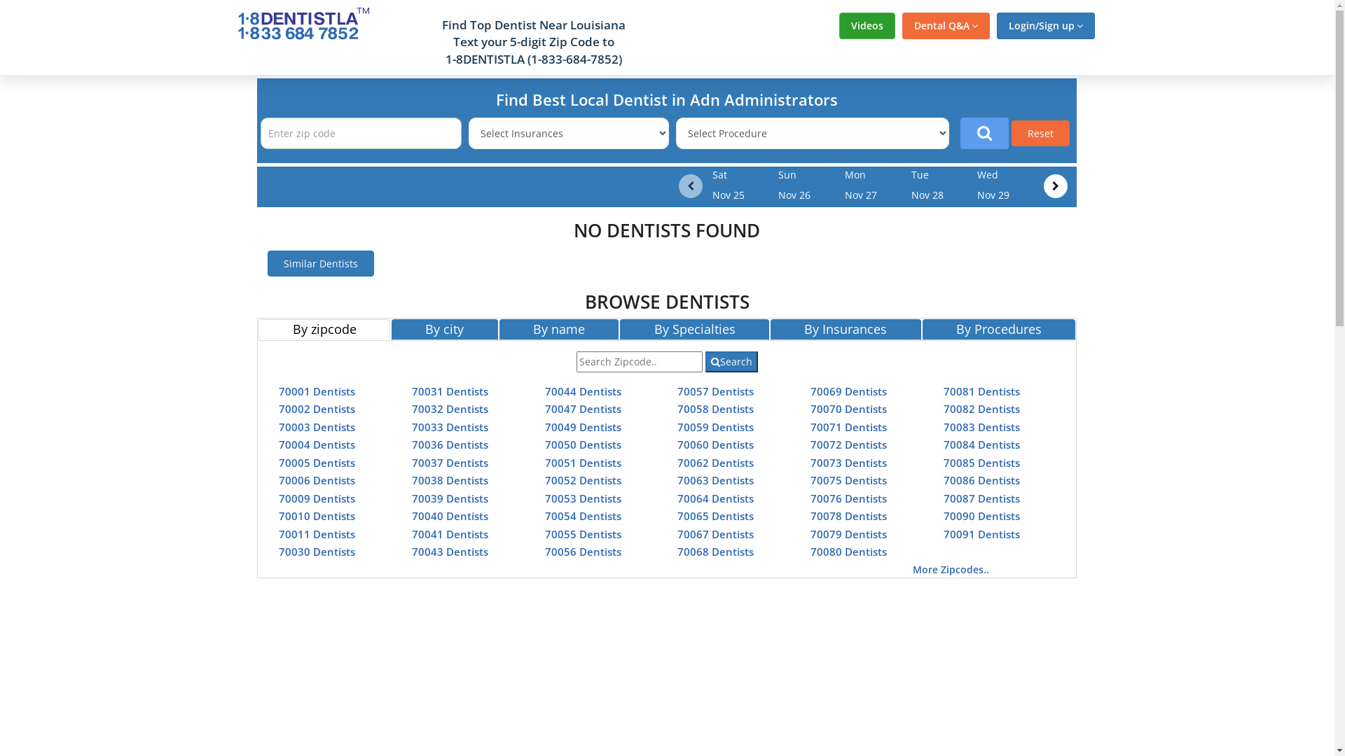 This screenshot has width=1345, height=756. I want to click on 70030 Dentists, so click(317, 552).